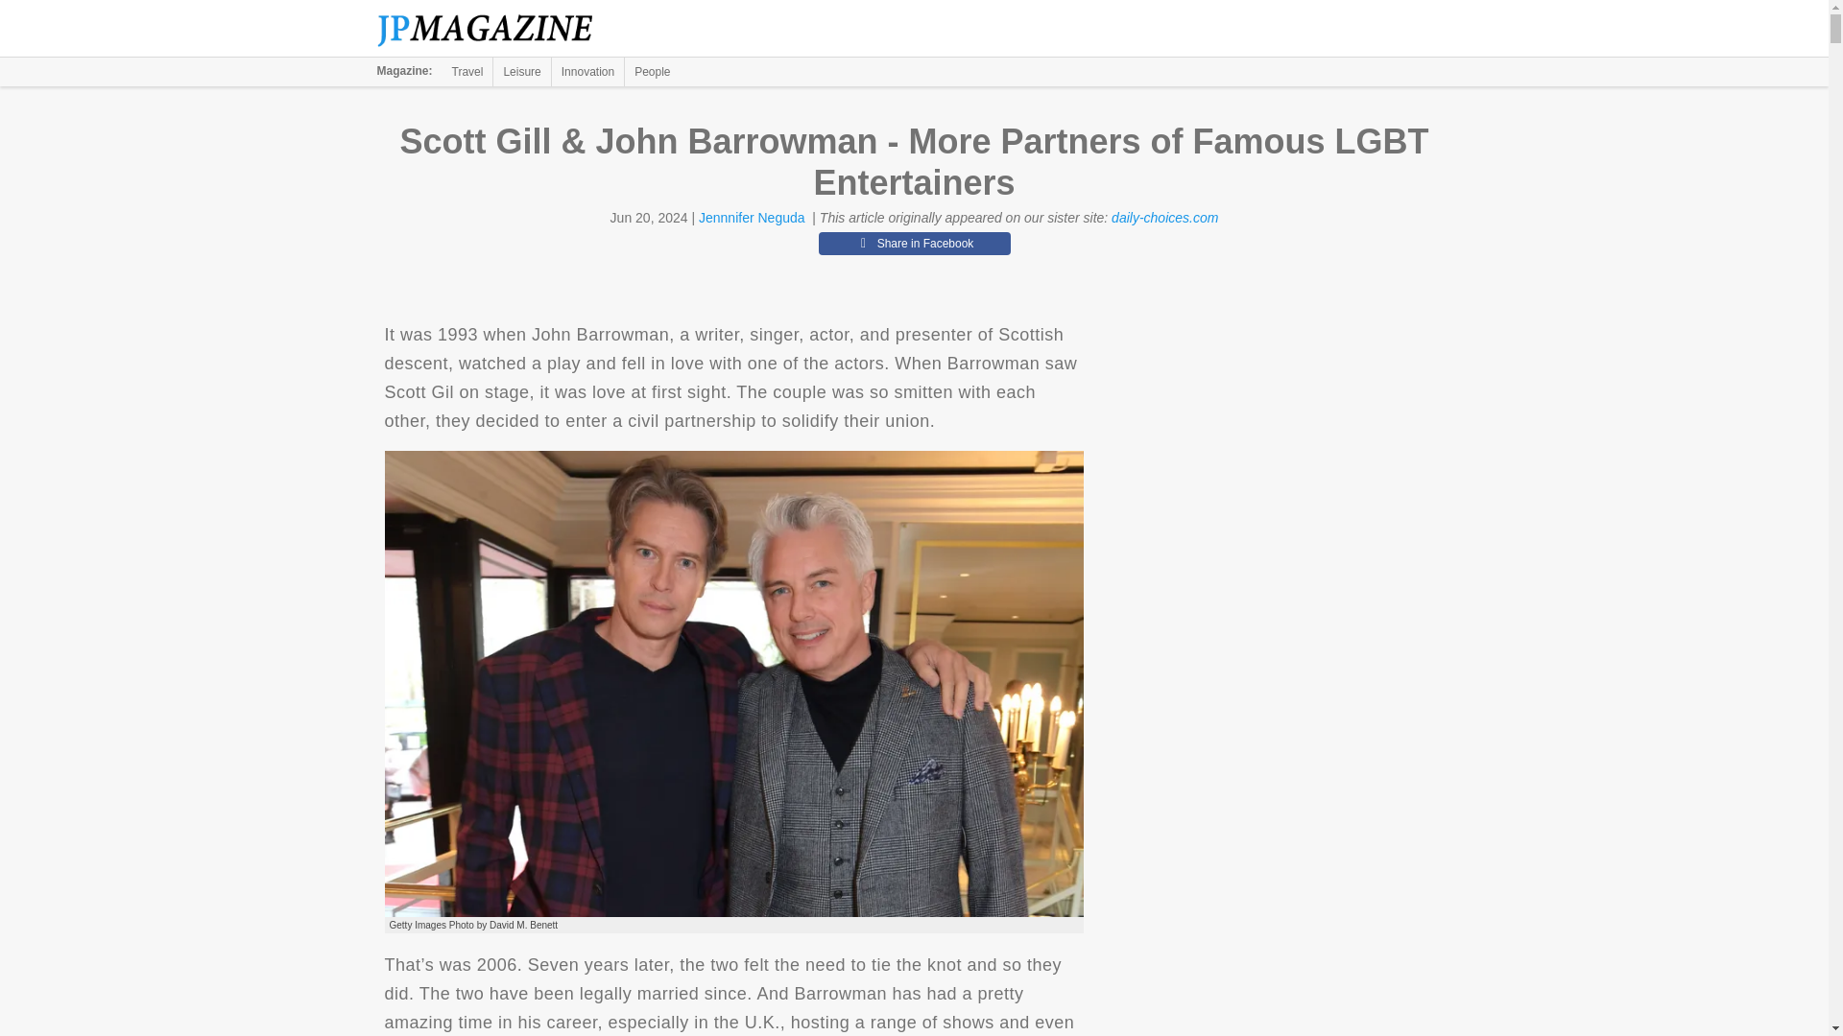  I want to click on Travel, so click(467, 71).